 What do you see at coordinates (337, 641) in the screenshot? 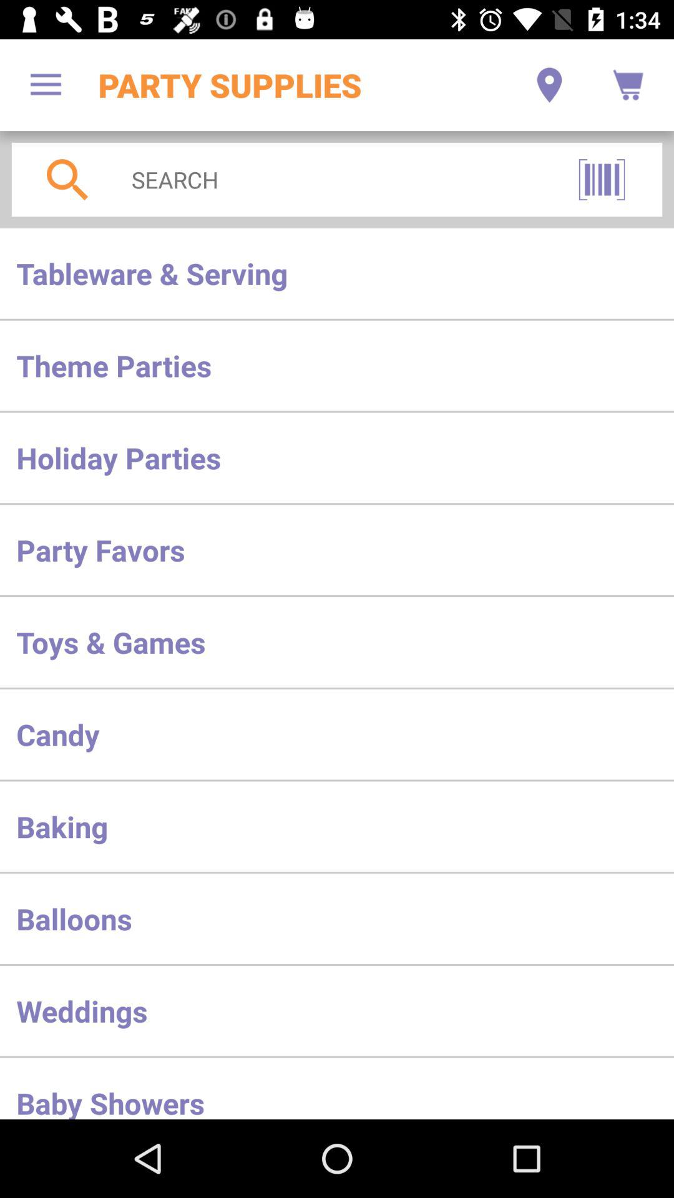
I see `press item below the party favors item` at bounding box center [337, 641].